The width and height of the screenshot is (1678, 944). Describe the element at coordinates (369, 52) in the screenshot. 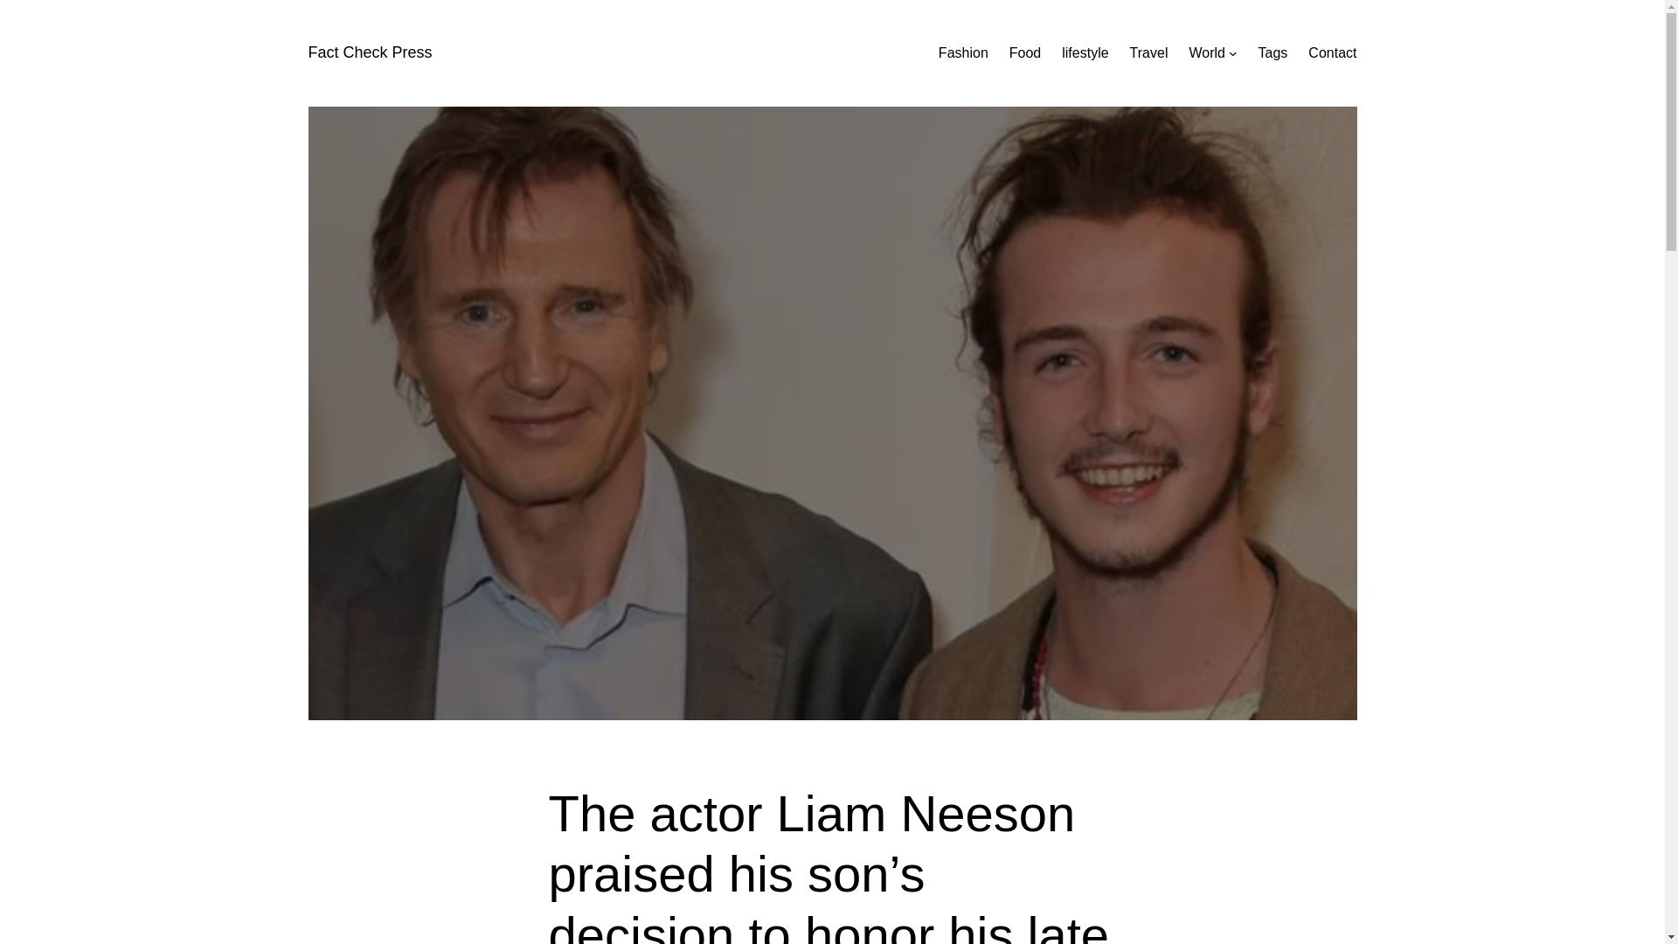

I see `Fact Check Press` at that location.